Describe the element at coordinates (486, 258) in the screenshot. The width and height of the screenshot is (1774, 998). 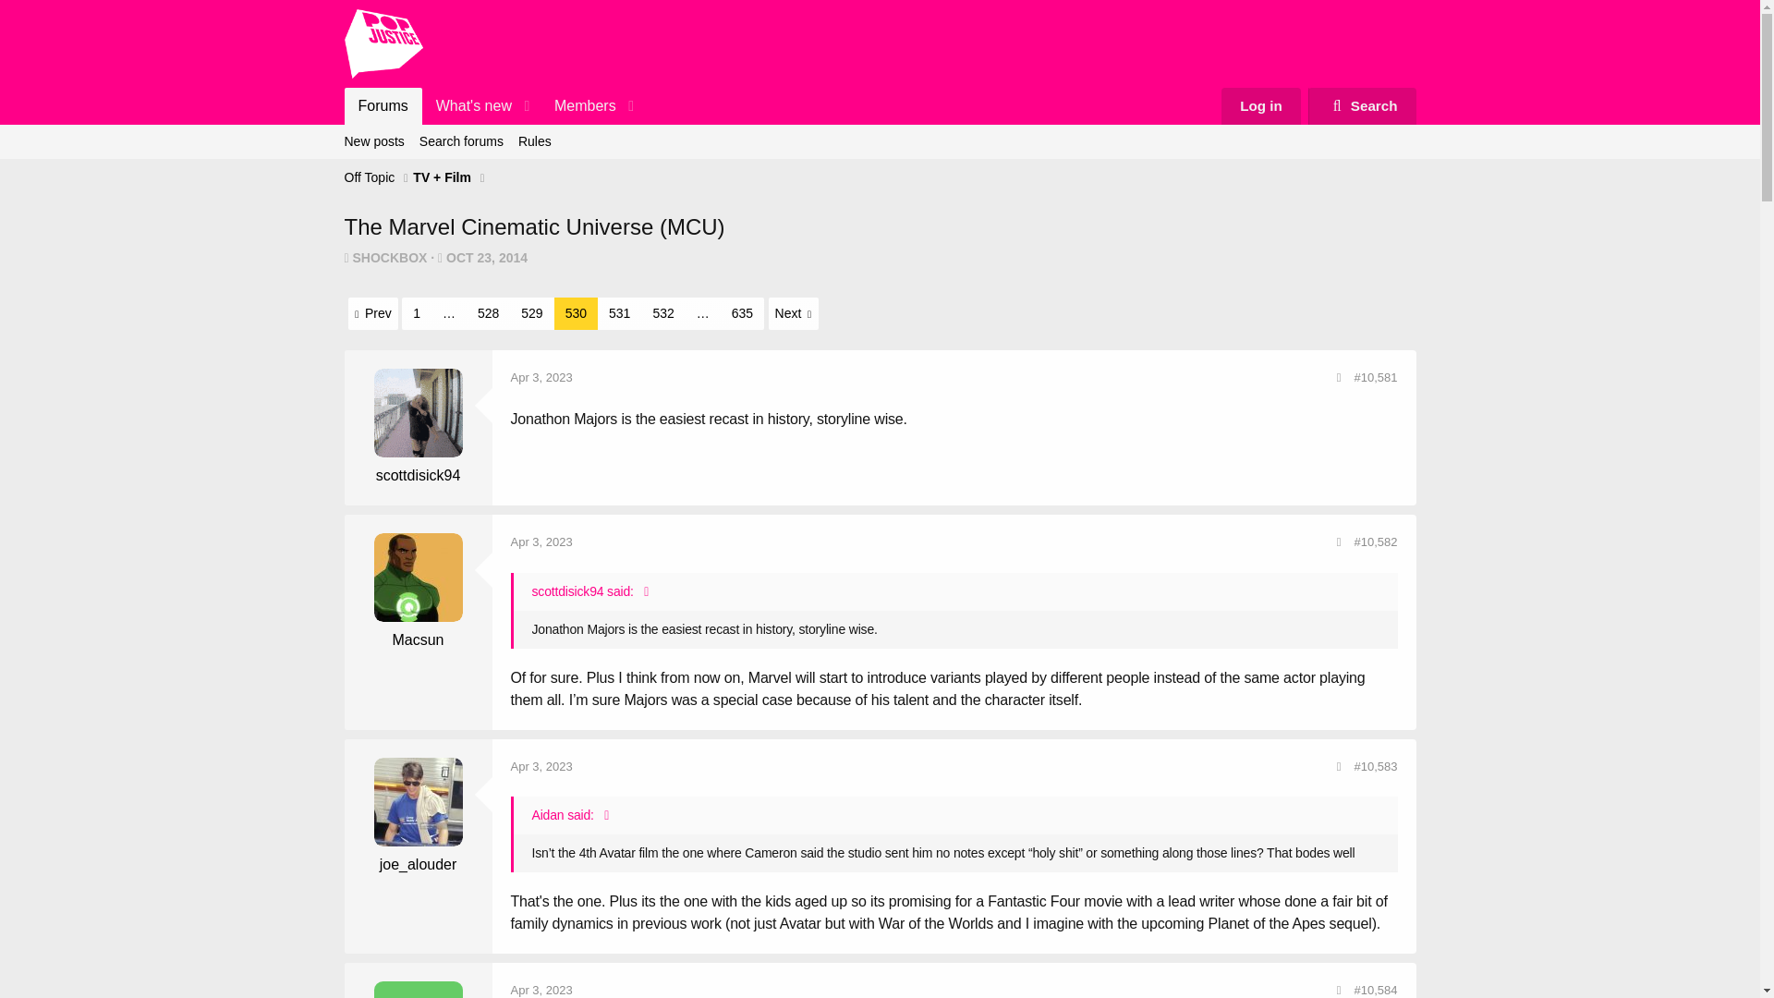
I see `Oct 23, 2014 at 1:14 PM` at that location.